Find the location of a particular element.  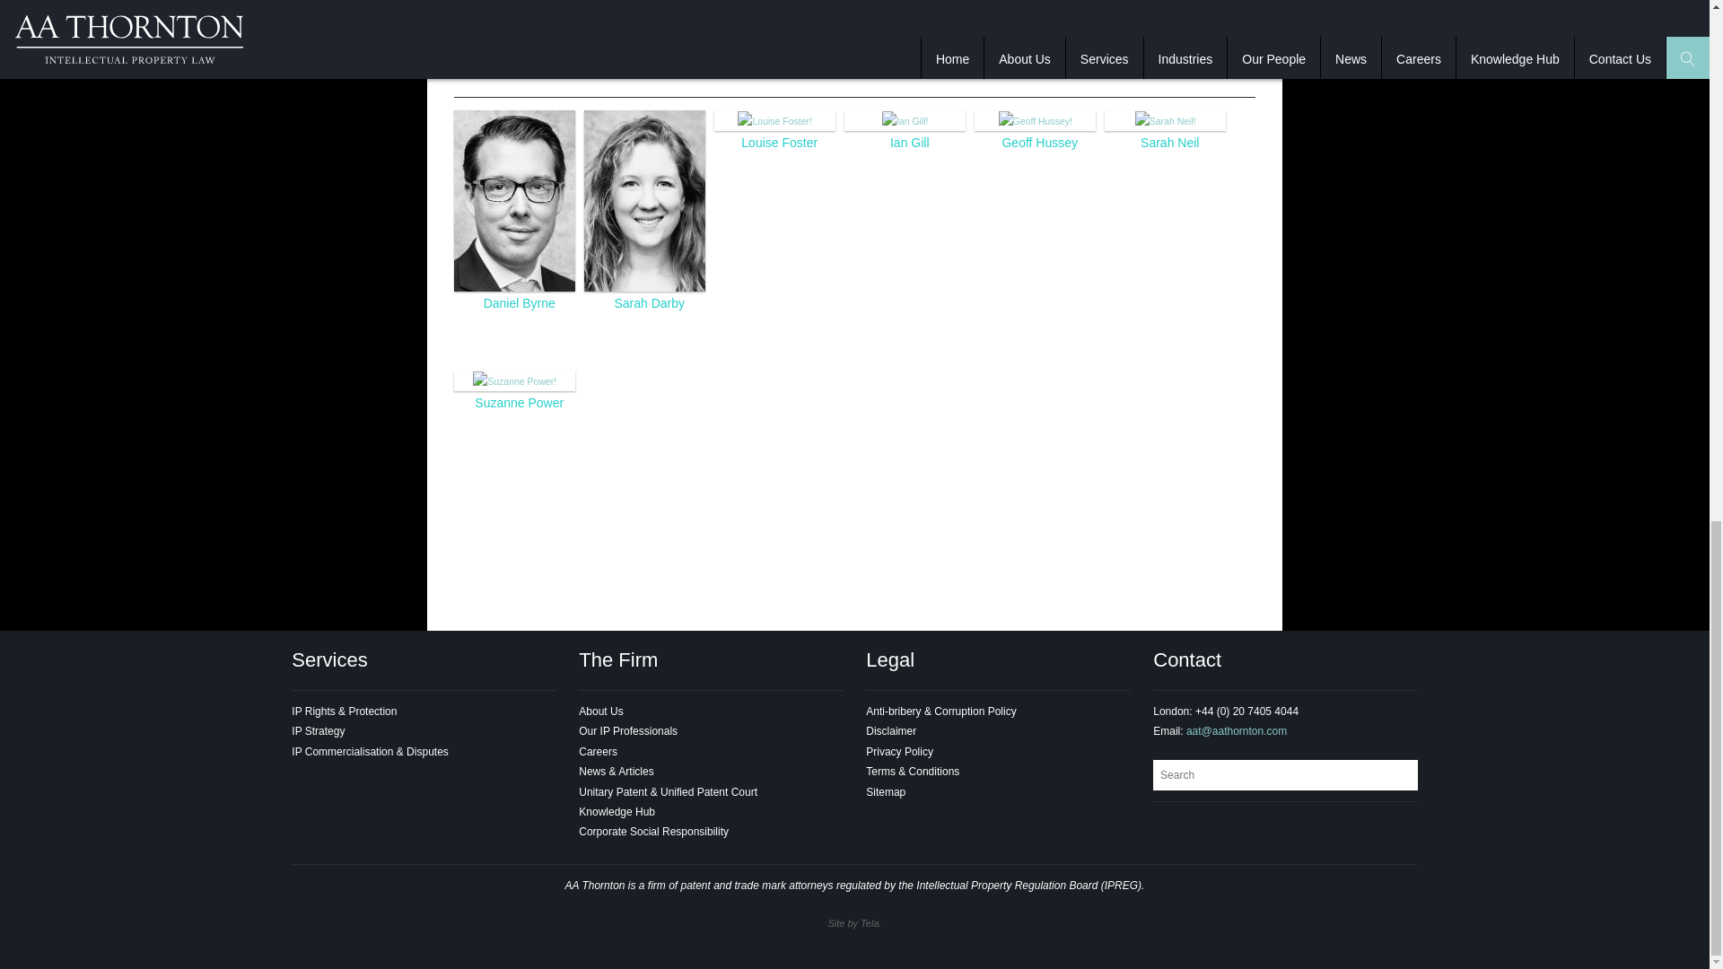

Attorney: Ian Gill is located at coordinates (910, 143).